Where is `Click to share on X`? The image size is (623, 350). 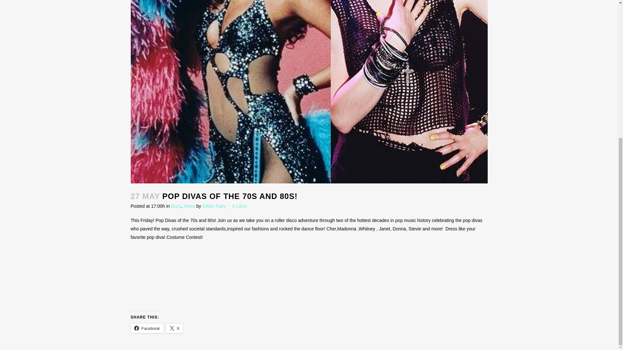 Click to share on X is located at coordinates (175, 328).